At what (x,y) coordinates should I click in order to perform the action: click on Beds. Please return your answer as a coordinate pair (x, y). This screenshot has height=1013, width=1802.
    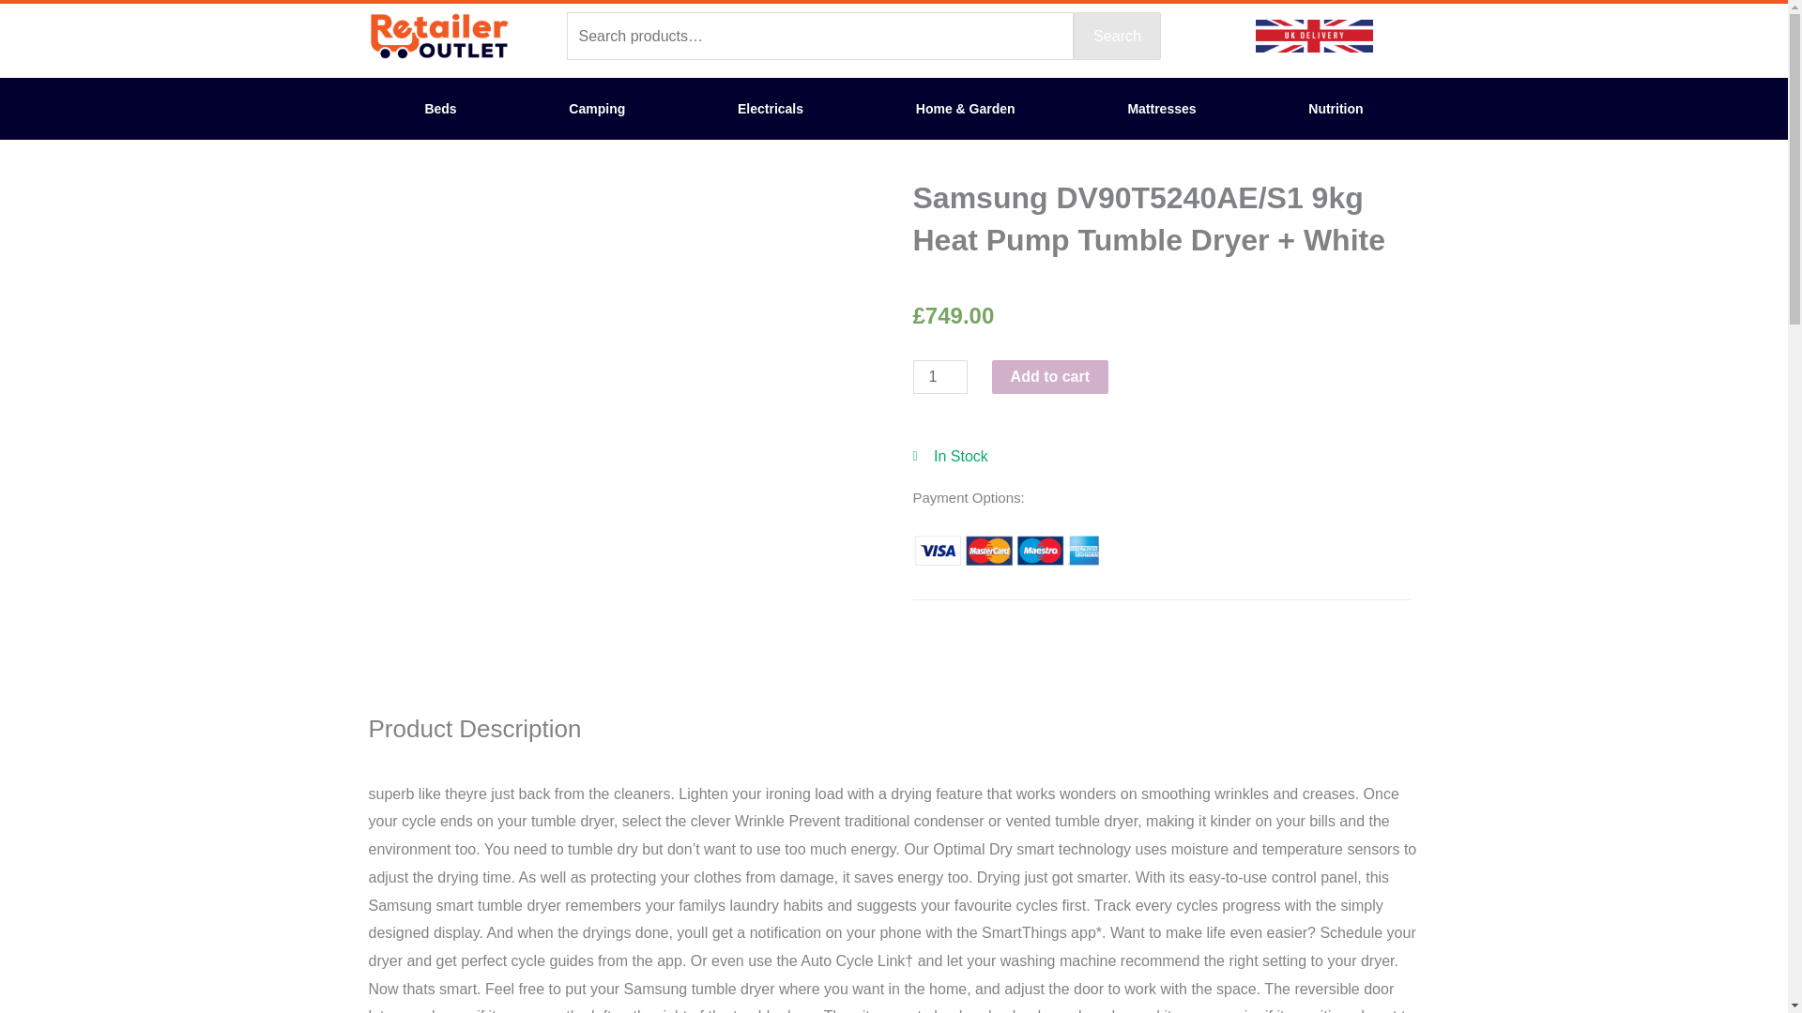
    Looking at the image, I should click on (439, 109).